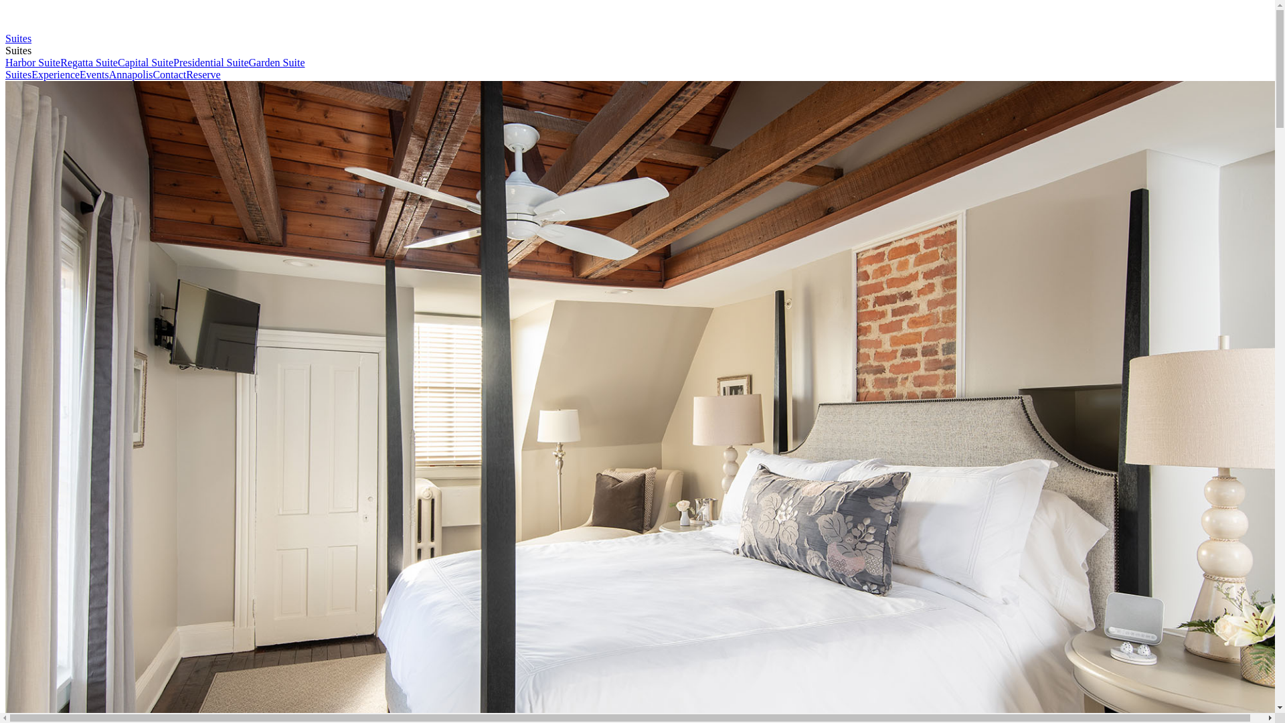 The width and height of the screenshot is (1285, 723). What do you see at coordinates (19, 39) in the screenshot?
I see `Suites` at bounding box center [19, 39].